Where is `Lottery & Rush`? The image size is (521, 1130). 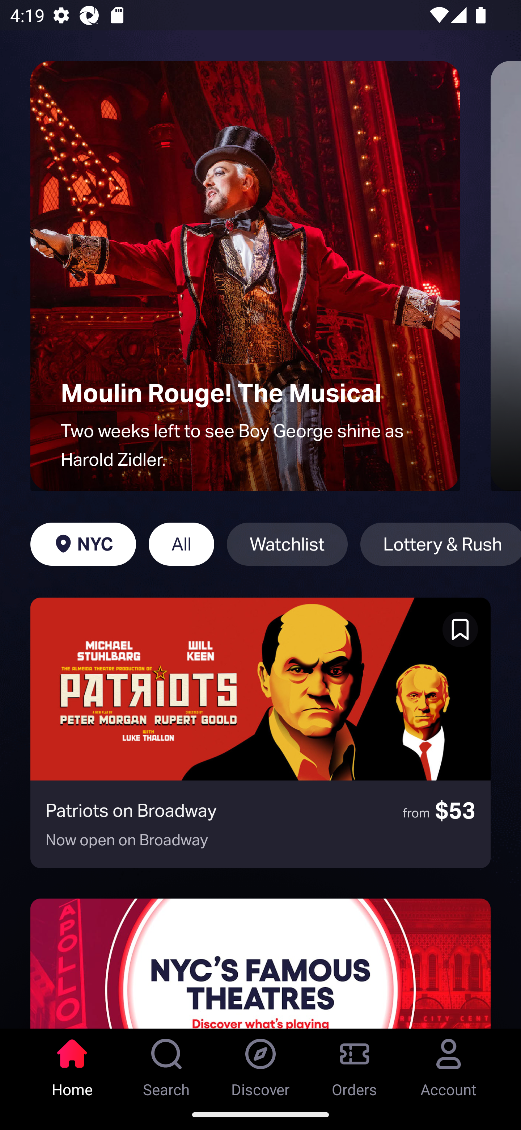
Lottery & Rush is located at coordinates (441, 544).